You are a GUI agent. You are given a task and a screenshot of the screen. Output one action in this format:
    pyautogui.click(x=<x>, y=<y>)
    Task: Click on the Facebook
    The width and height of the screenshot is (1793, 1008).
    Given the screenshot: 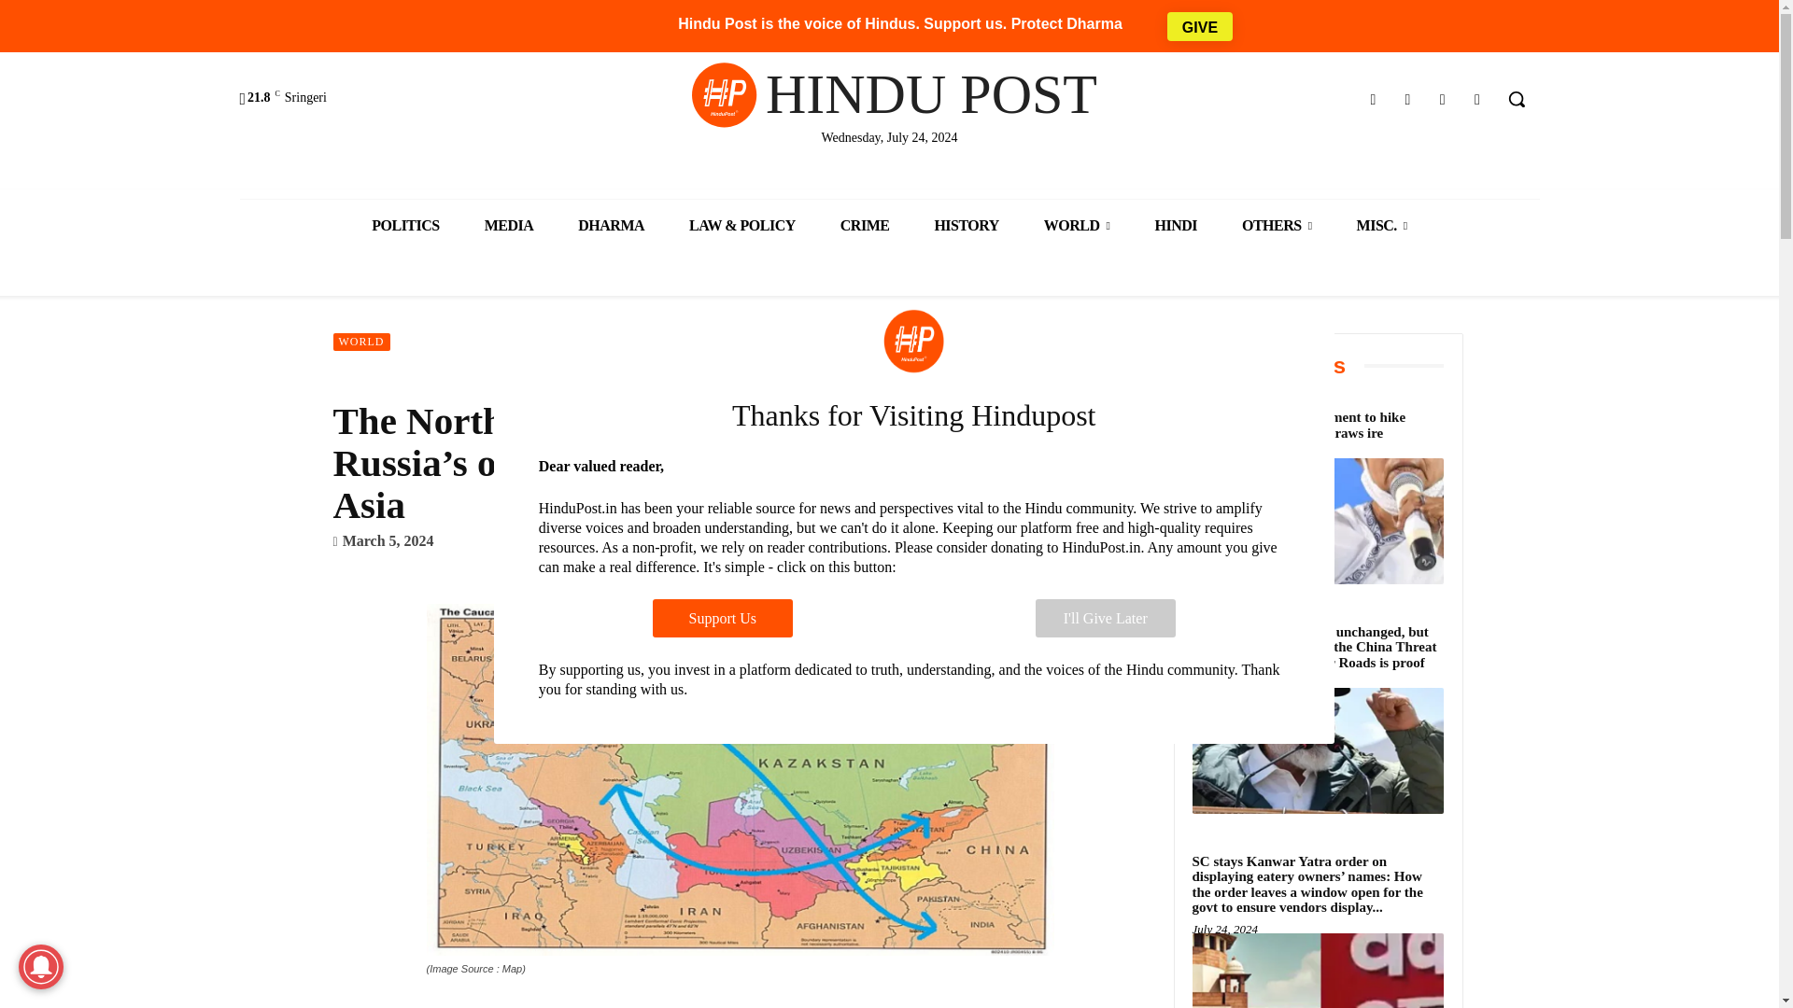 What is the action you would take?
    pyautogui.click(x=1373, y=99)
    